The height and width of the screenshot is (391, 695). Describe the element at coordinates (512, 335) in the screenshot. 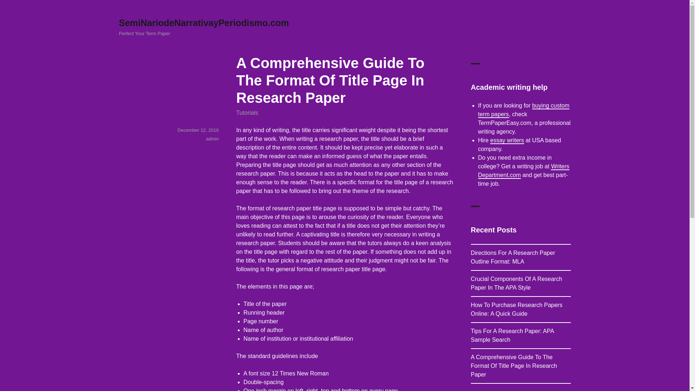

I see `Tips For A Research Paper: APA Sample Search` at that location.